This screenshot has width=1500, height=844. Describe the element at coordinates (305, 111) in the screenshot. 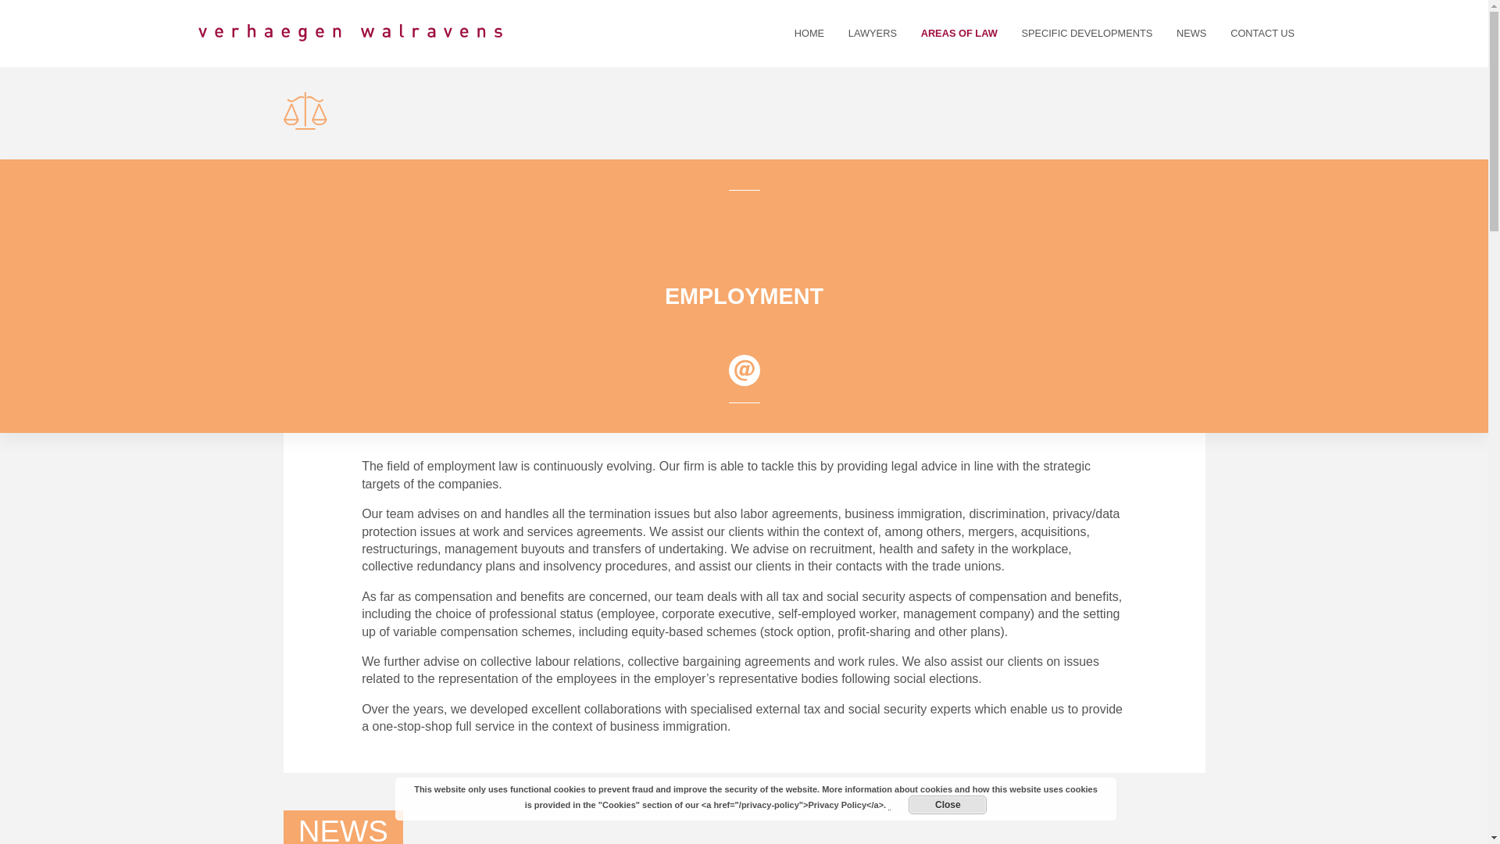

I see `picto balance` at that location.